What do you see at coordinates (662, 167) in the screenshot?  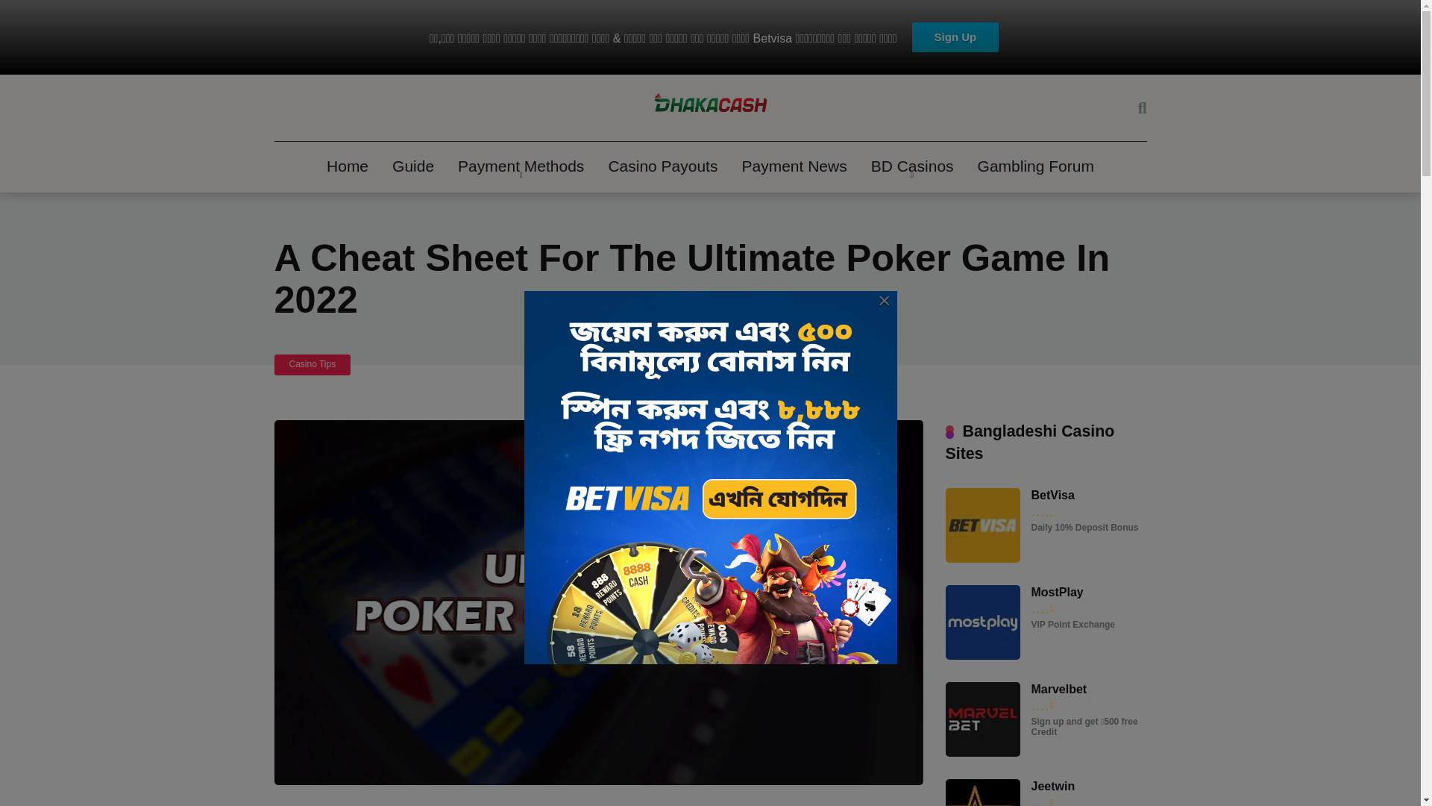 I see `Casino Payouts` at bounding box center [662, 167].